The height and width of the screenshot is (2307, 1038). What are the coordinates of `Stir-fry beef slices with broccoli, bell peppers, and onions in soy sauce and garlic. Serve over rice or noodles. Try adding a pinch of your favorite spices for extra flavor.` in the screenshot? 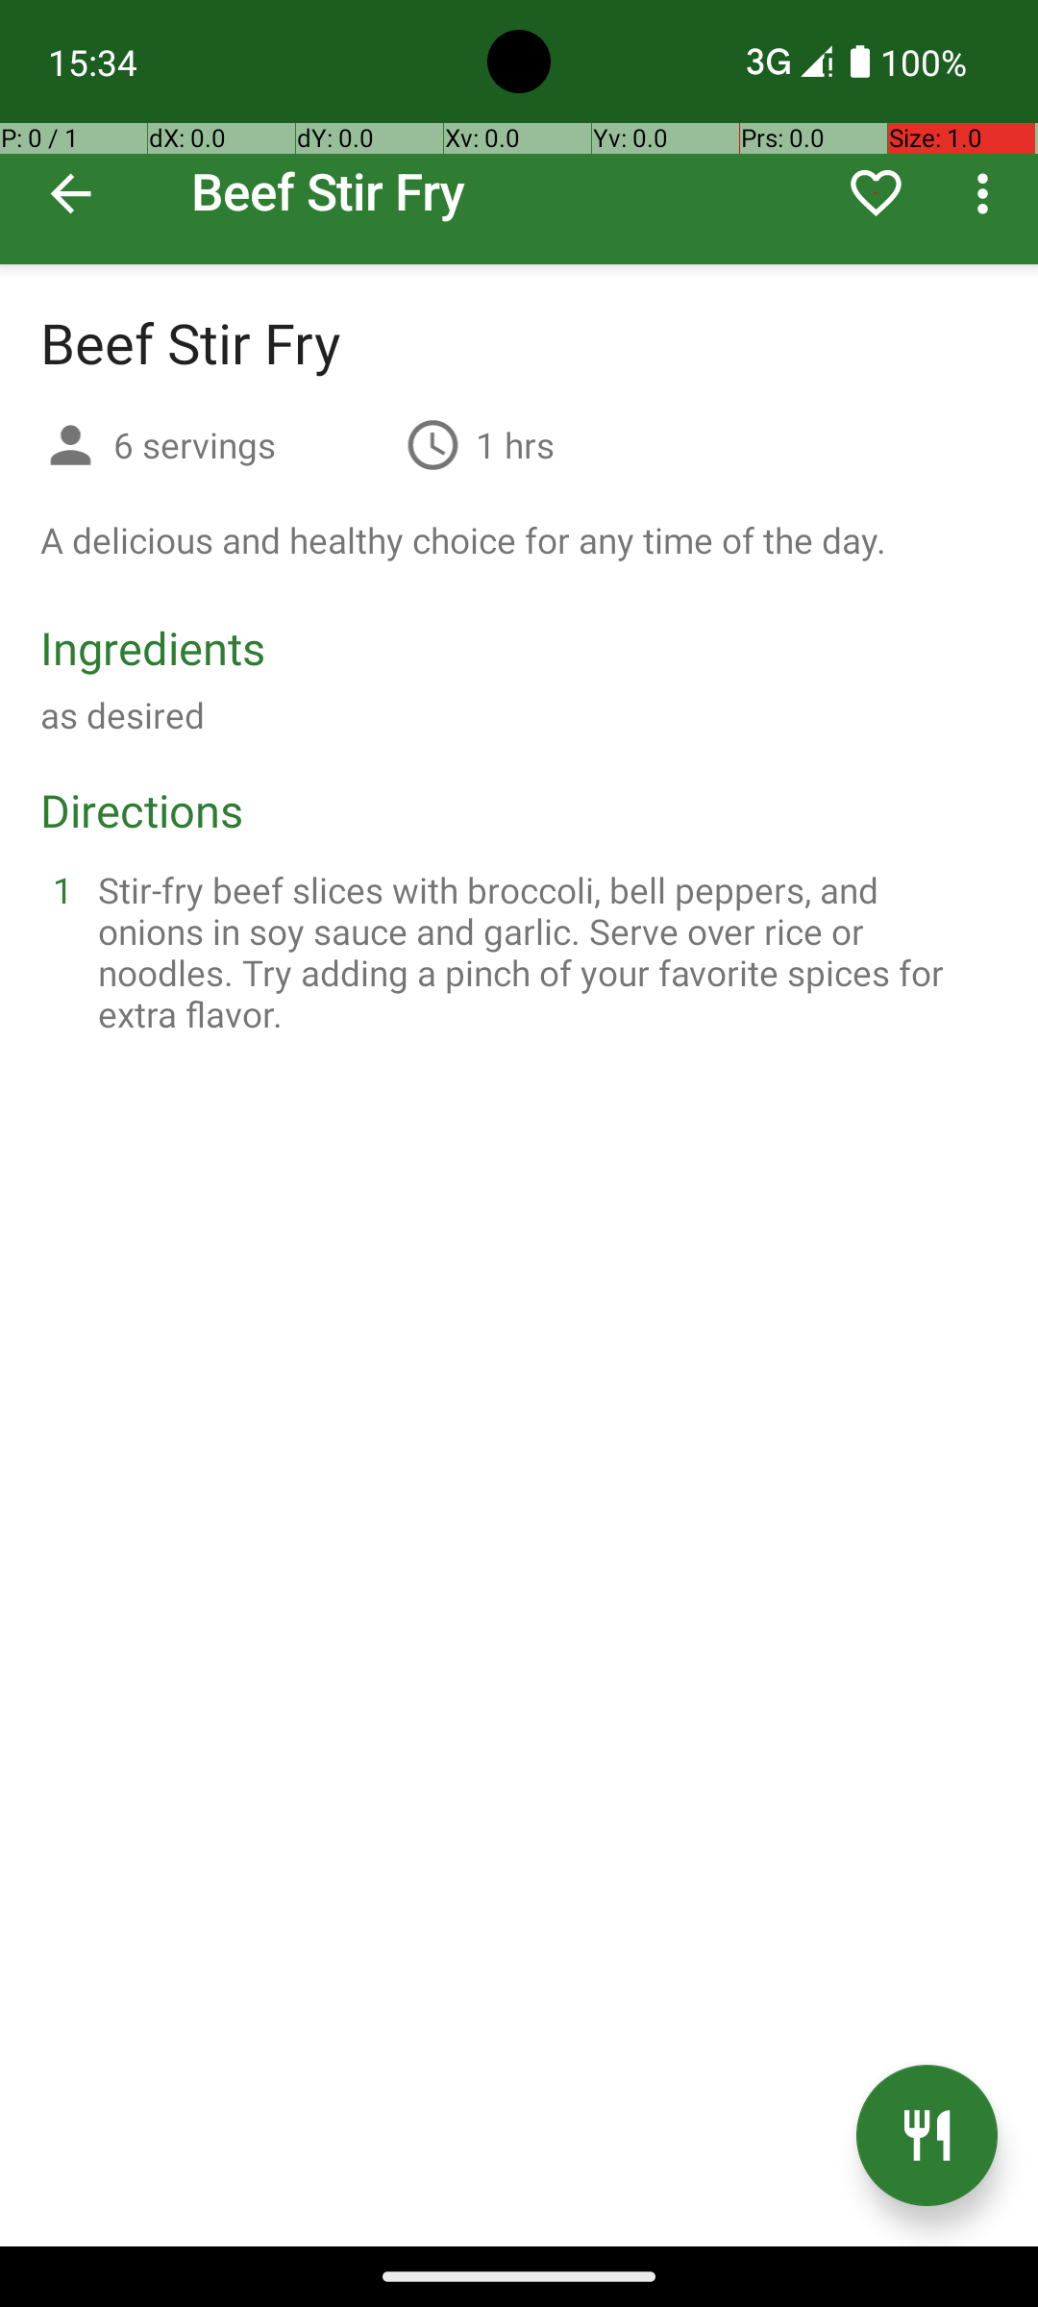 It's located at (542, 952).